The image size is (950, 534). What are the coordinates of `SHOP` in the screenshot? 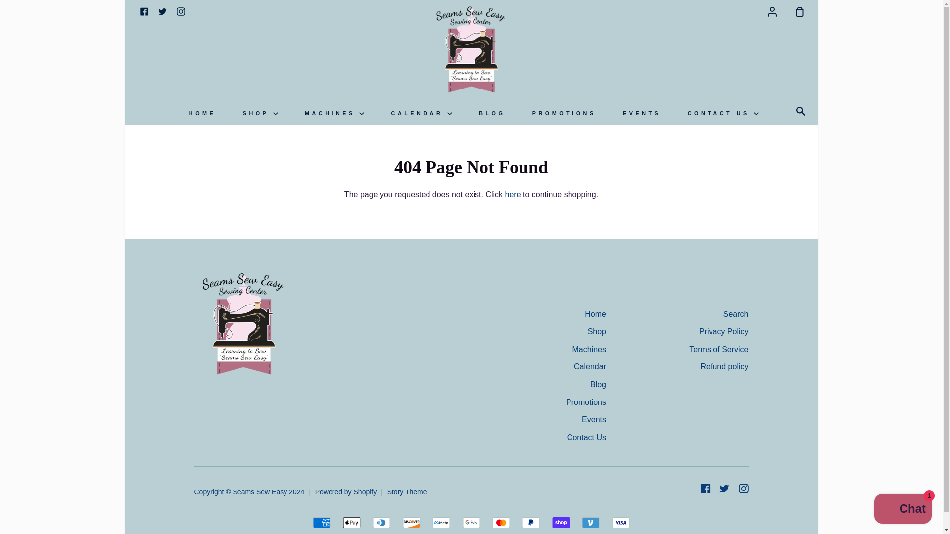 It's located at (260, 113).